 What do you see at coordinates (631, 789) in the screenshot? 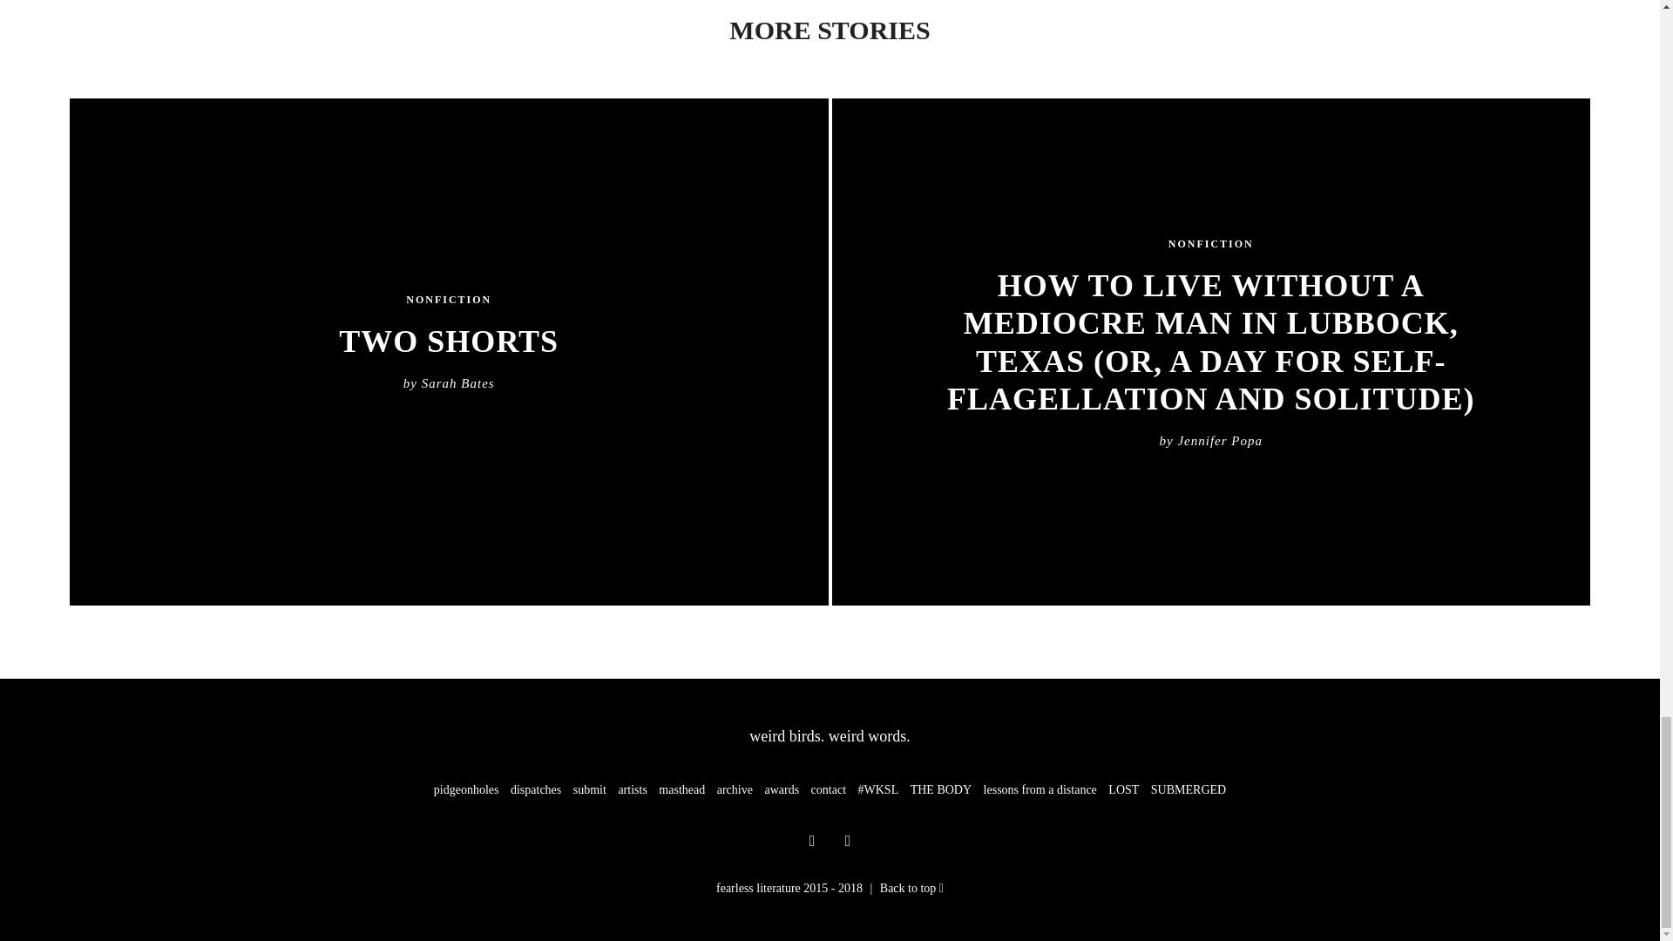
I see `artists` at bounding box center [631, 789].